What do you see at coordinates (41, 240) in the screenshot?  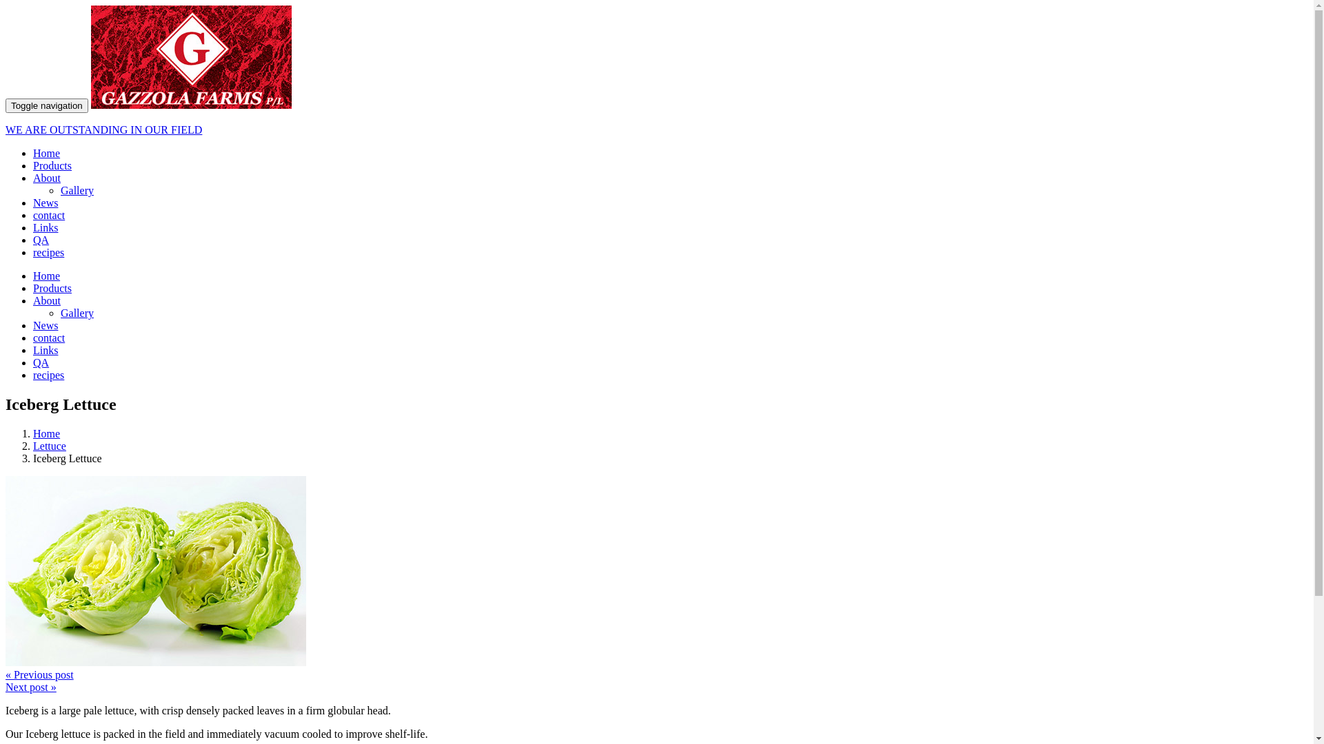 I see `QA` at bounding box center [41, 240].